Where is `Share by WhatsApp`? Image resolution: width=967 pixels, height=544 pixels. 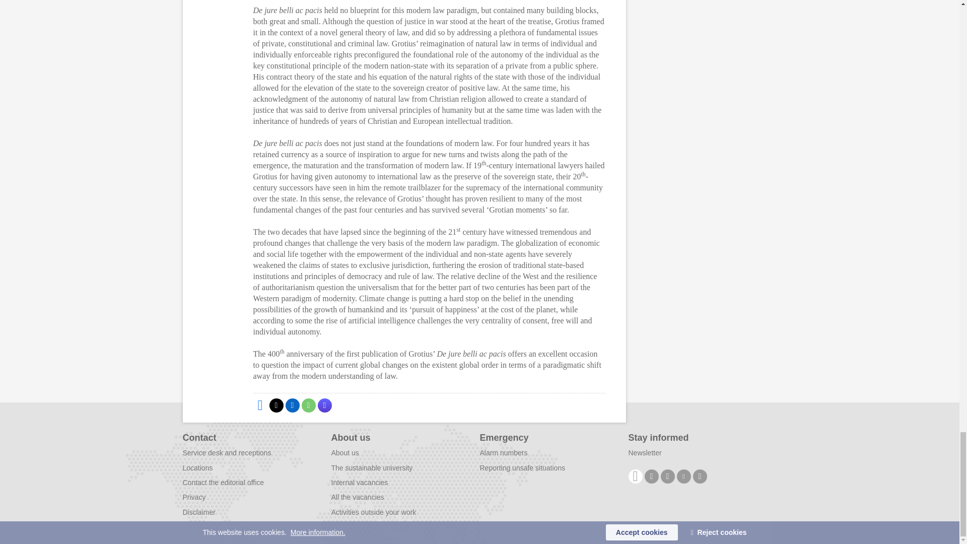
Share by WhatsApp is located at coordinates (308, 405).